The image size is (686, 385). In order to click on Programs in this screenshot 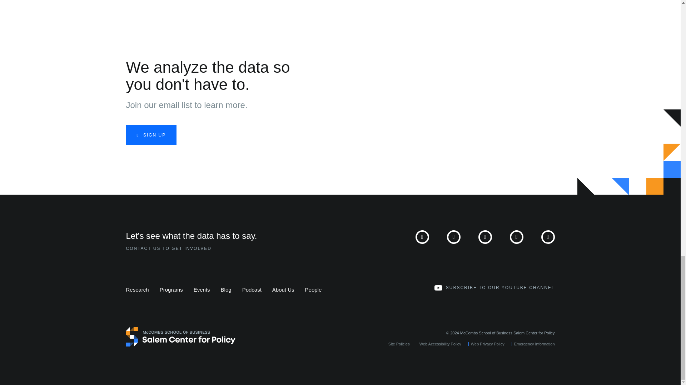, I will do `click(171, 289)`.